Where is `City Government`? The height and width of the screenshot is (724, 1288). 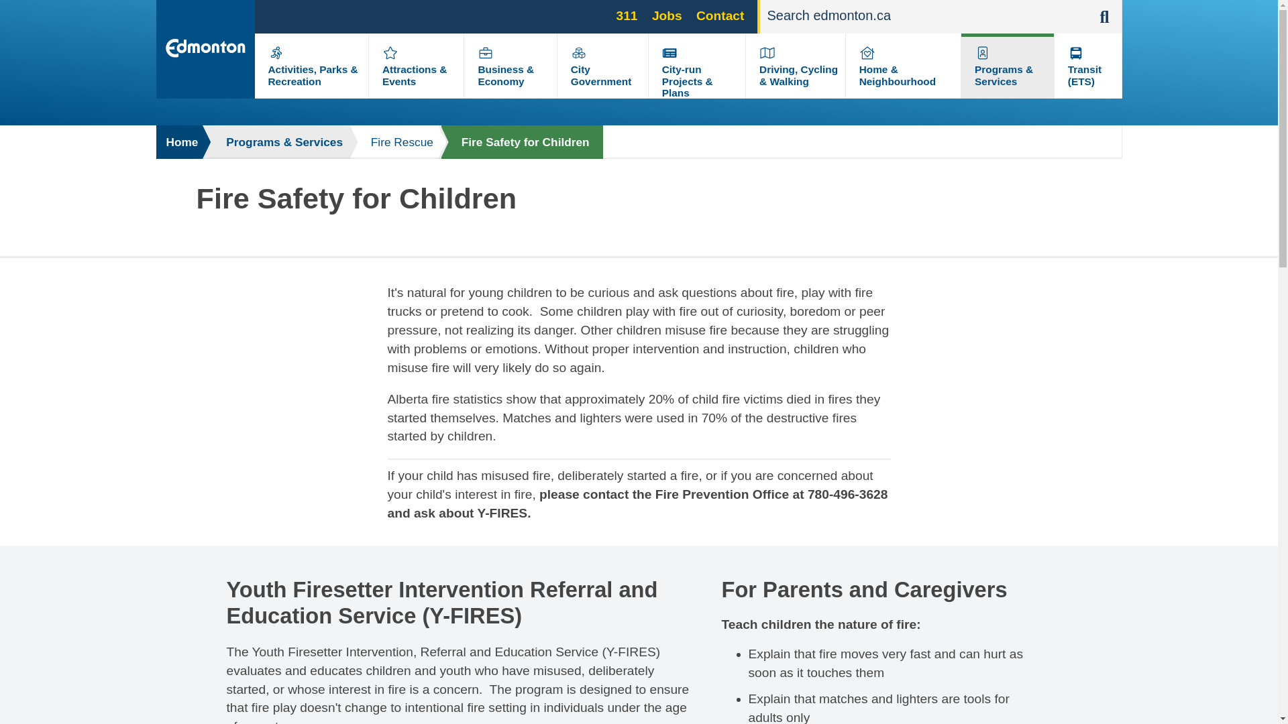 City Government is located at coordinates (600, 75).